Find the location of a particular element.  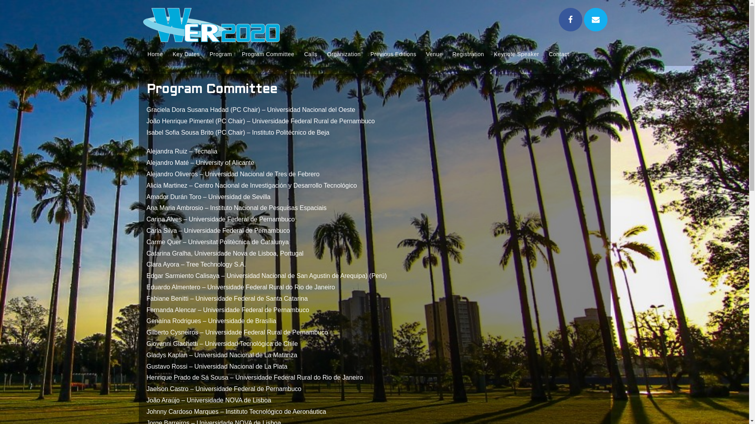

Venue is located at coordinates (434, 54).